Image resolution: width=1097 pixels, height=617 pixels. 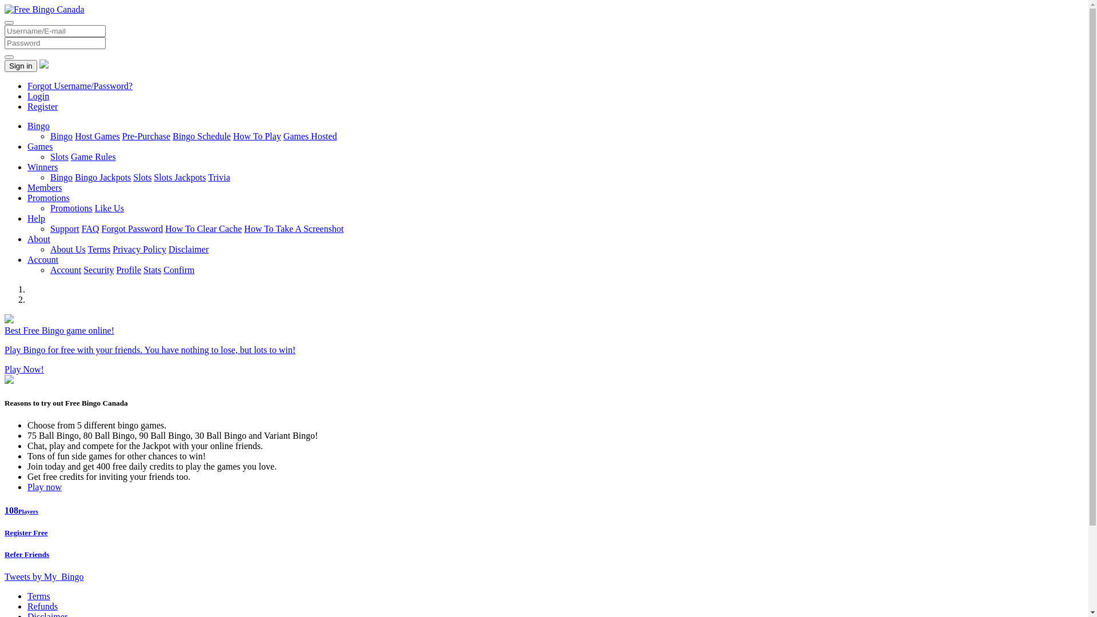 What do you see at coordinates (49, 198) in the screenshot?
I see `Promotions` at bounding box center [49, 198].